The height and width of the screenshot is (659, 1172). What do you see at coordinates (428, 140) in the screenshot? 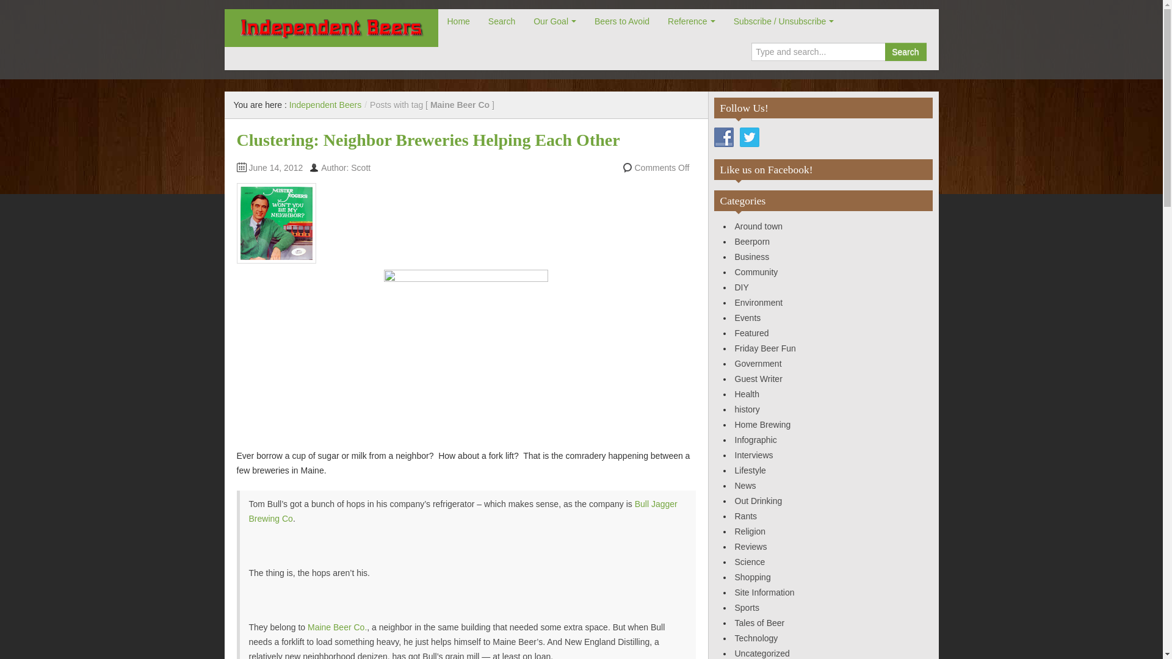
I see `Clustering: Neighbor Breweries Helping Each Other` at bounding box center [428, 140].